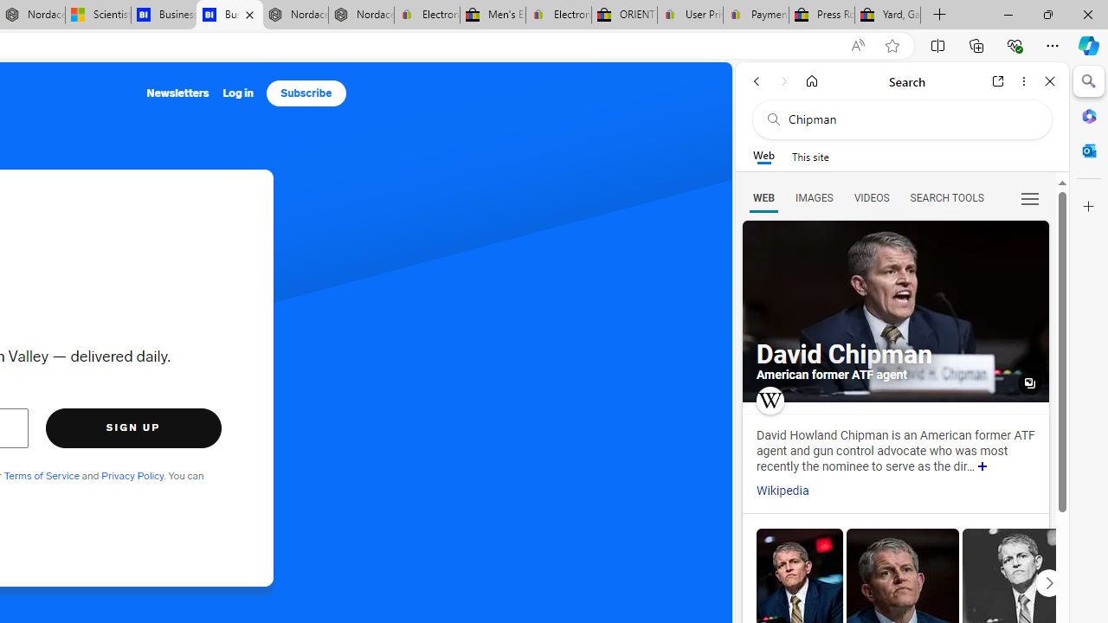  What do you see at coordinates (306, 93) in the screenshot?
I see `Subscribe` at bounding box center [306, 93].